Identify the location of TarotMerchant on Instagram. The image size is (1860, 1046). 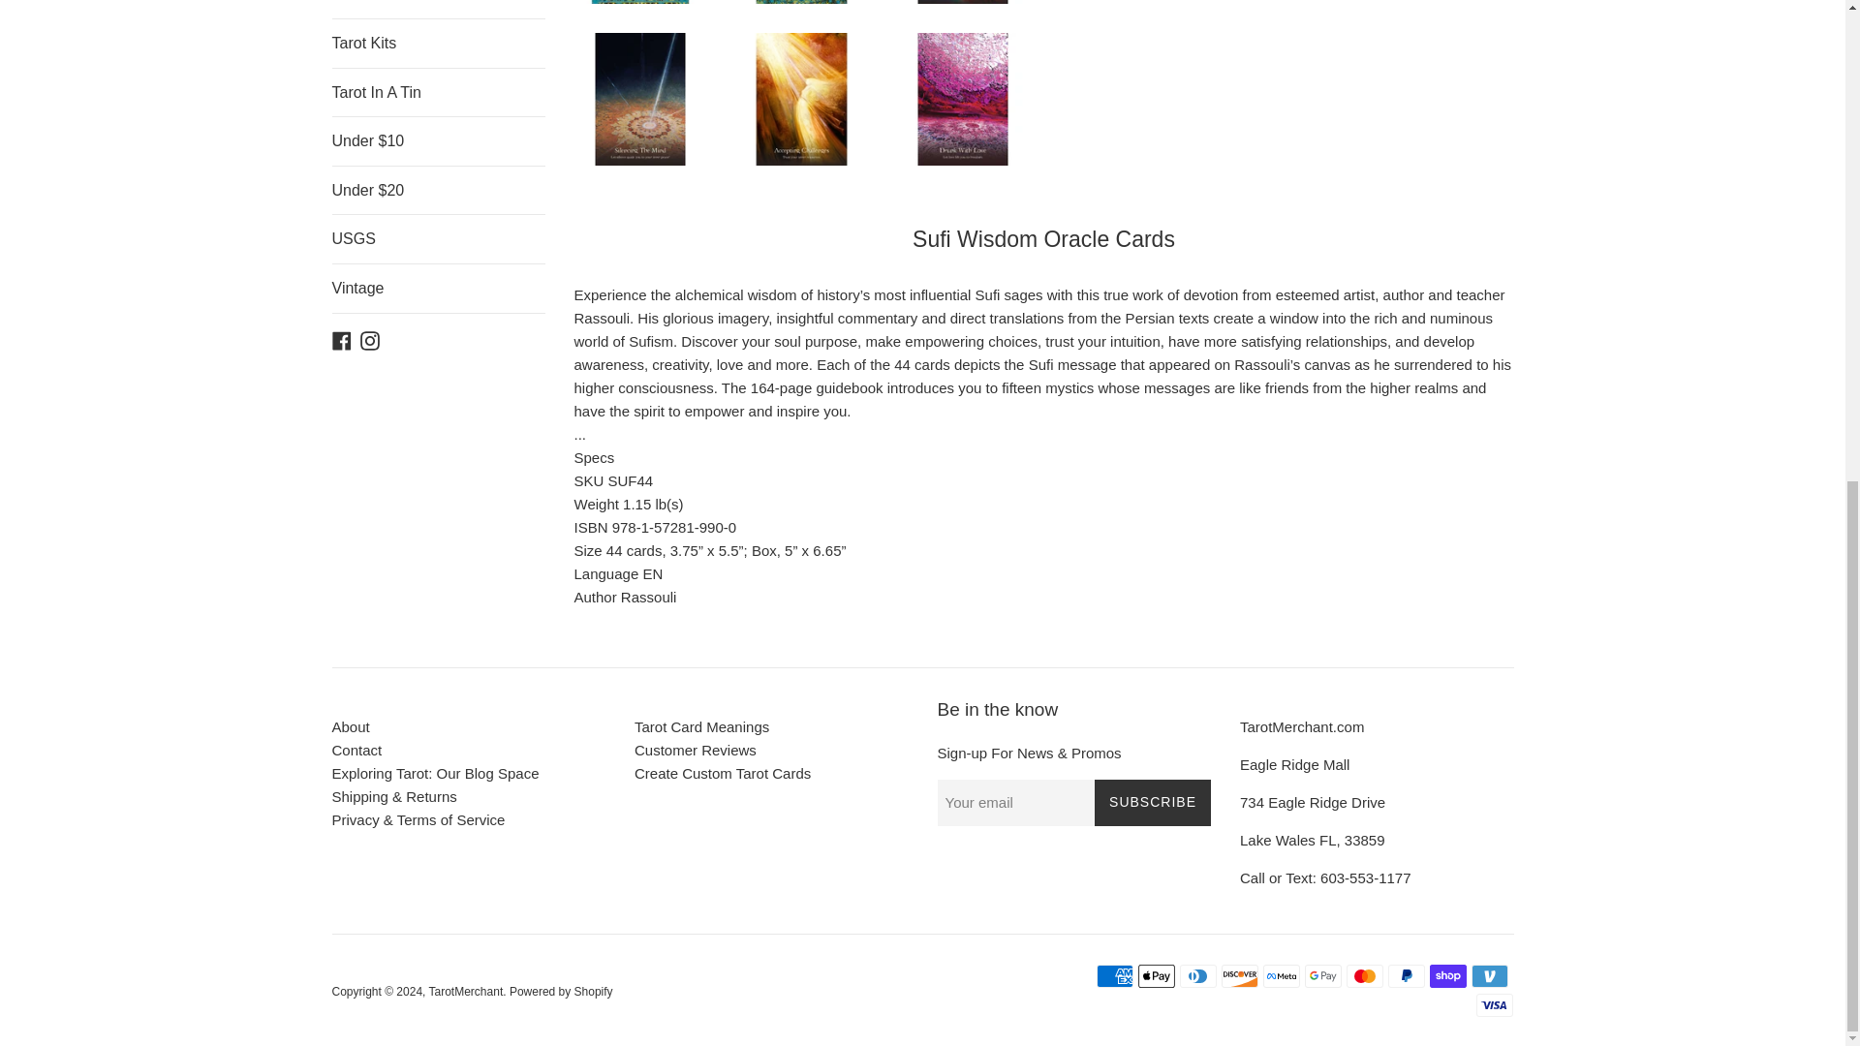
(370, 339).